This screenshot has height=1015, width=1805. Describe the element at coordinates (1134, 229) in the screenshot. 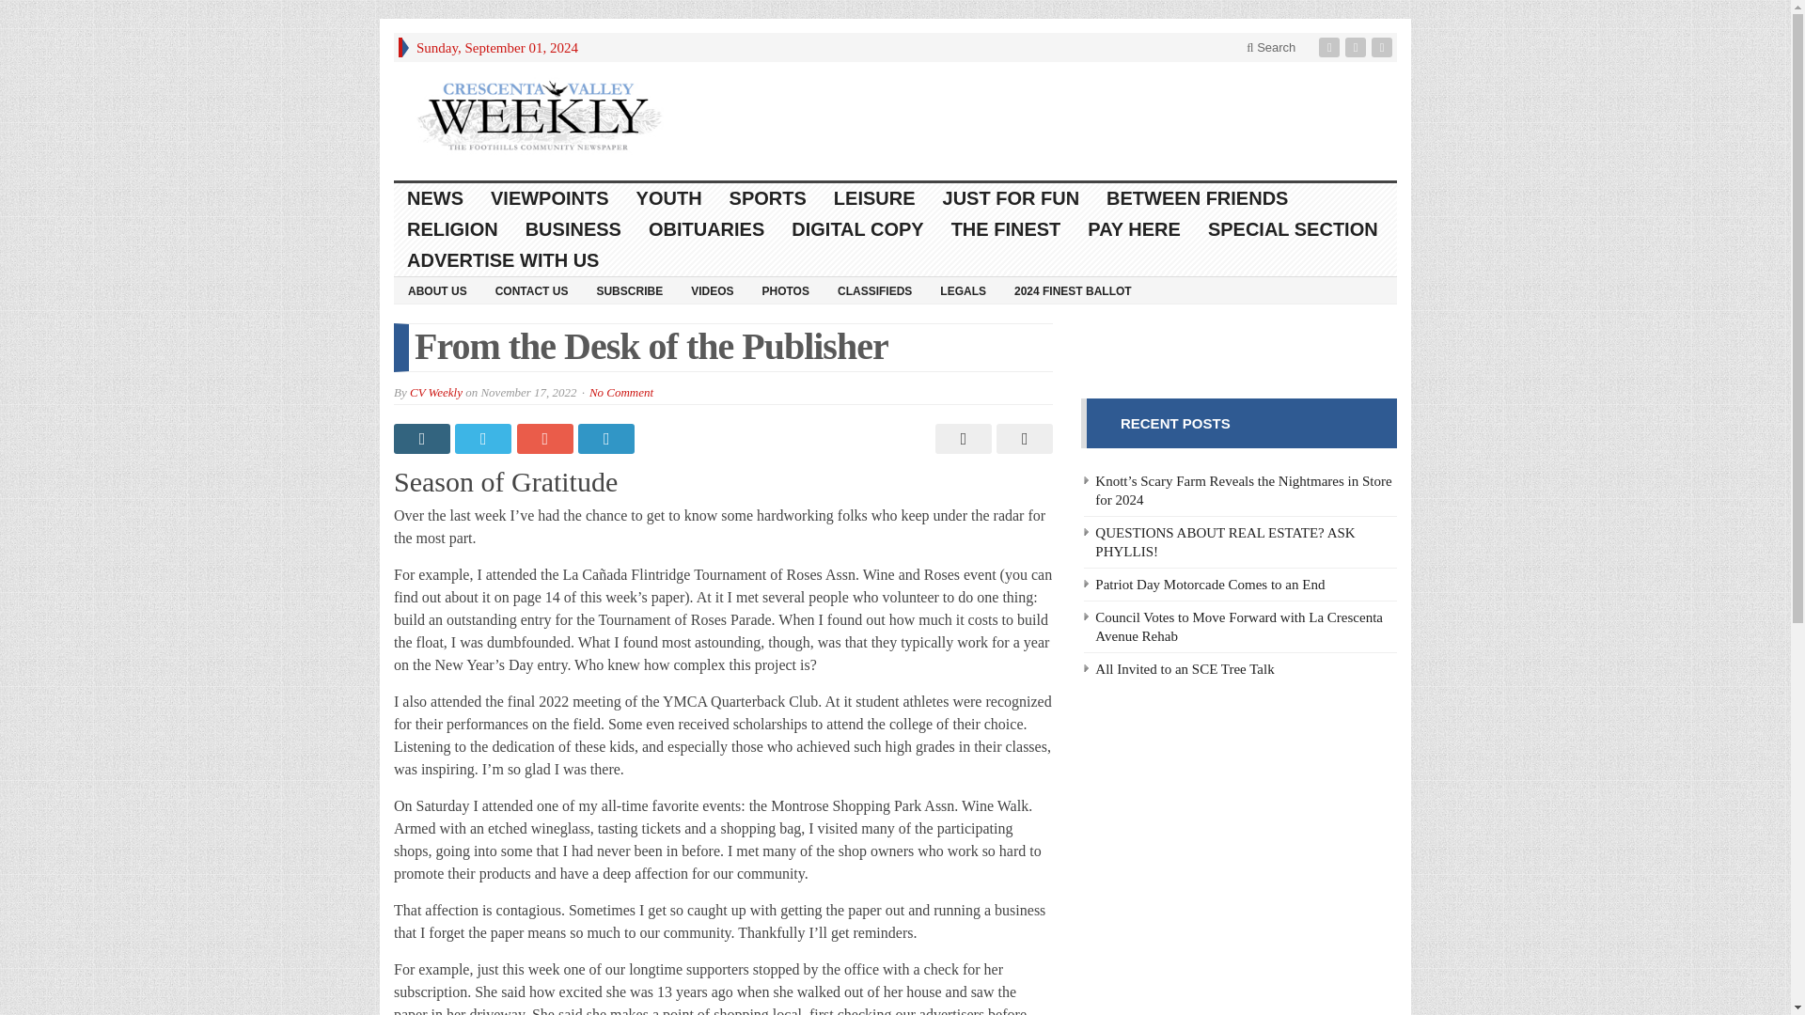

I see `PAY HERE` at that location.